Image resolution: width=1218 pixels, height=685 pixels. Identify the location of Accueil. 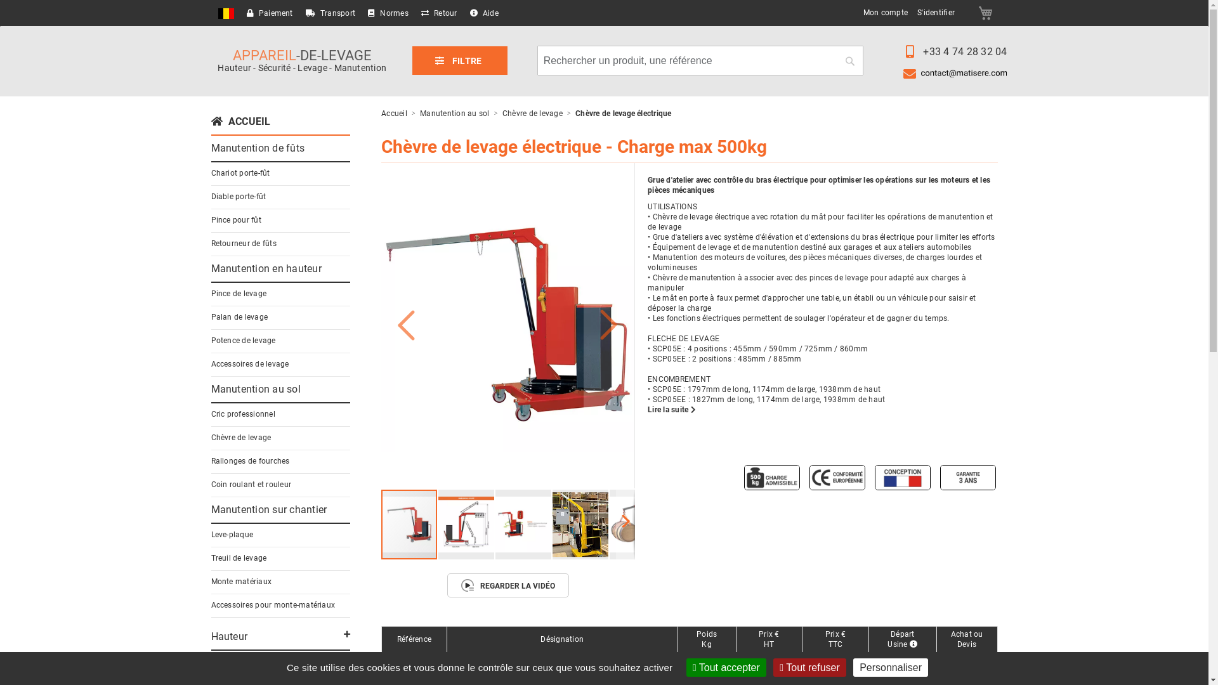
(395, 114).